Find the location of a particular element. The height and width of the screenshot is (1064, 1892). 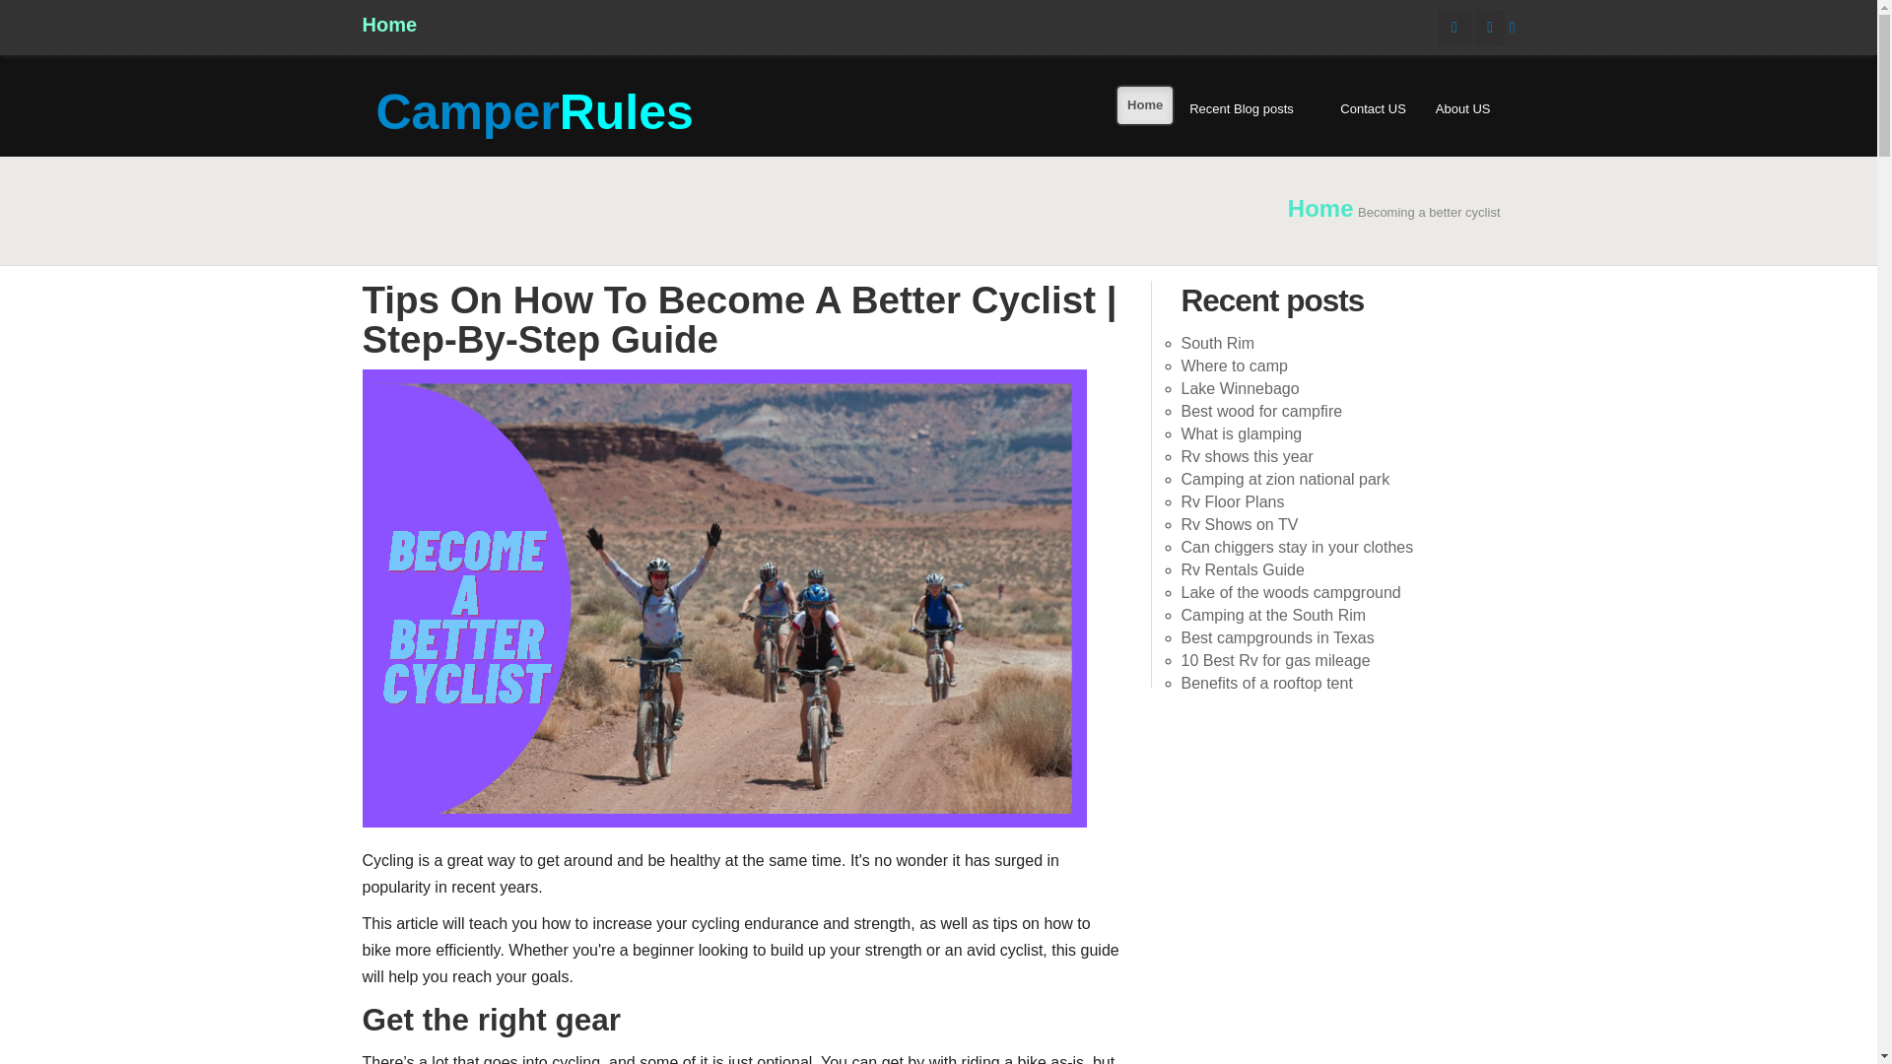

Contact US is located at coordinates (1373, 109).